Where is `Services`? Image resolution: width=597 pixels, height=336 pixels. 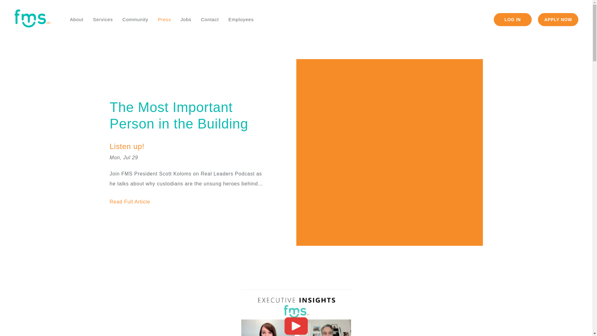 Services is located at coordinates (103, 19).